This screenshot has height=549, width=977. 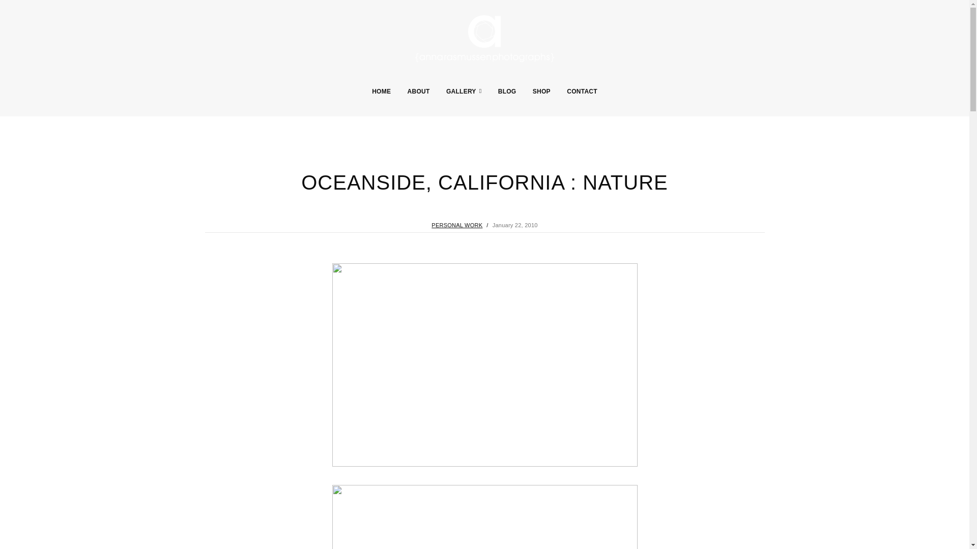 What do you see at coordinates (418, 91) in the screenshot?
I see `ABOUT` at bounding box center [418, 91].